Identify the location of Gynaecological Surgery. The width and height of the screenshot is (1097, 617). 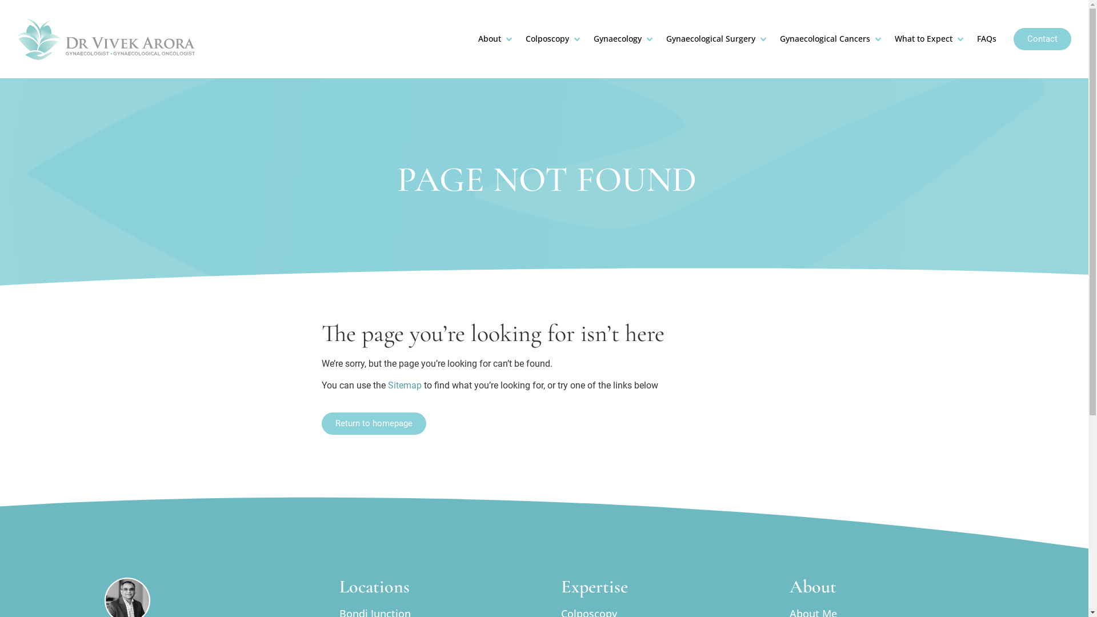
(711, 39).